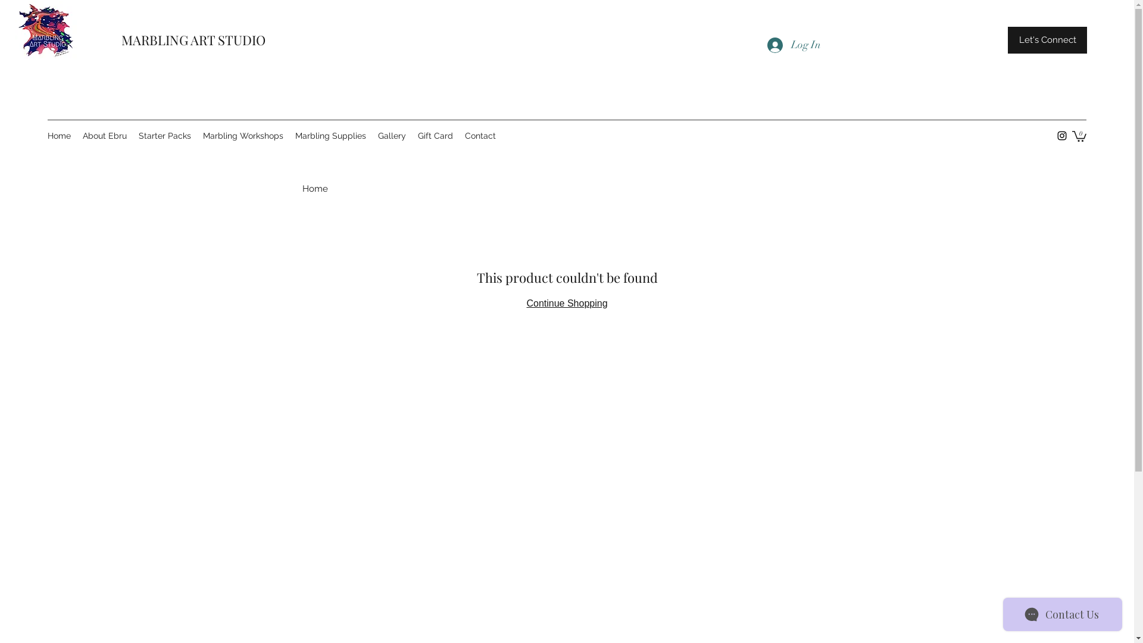 This screenshot has width=1143, height=643. I want to click on Contact, so click(480, 136).